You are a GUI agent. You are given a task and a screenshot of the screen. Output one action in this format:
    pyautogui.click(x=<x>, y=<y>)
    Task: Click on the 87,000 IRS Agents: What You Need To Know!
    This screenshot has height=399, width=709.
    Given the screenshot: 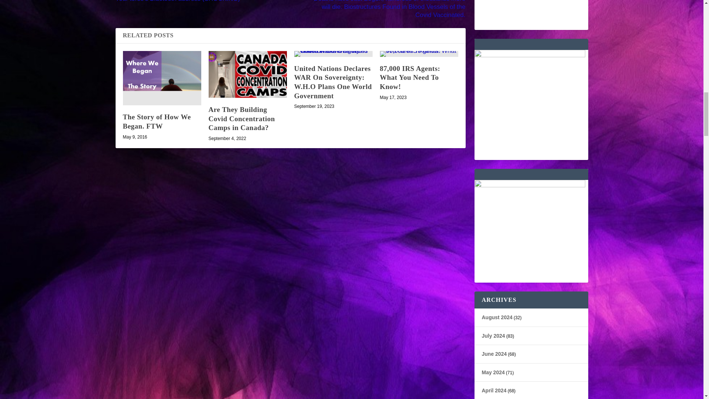 What is the action you would take?
    pyautogui.click(x=410, y=78)
    